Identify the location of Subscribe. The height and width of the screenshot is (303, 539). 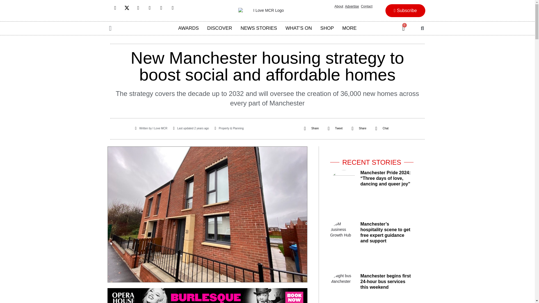
(405, 11).